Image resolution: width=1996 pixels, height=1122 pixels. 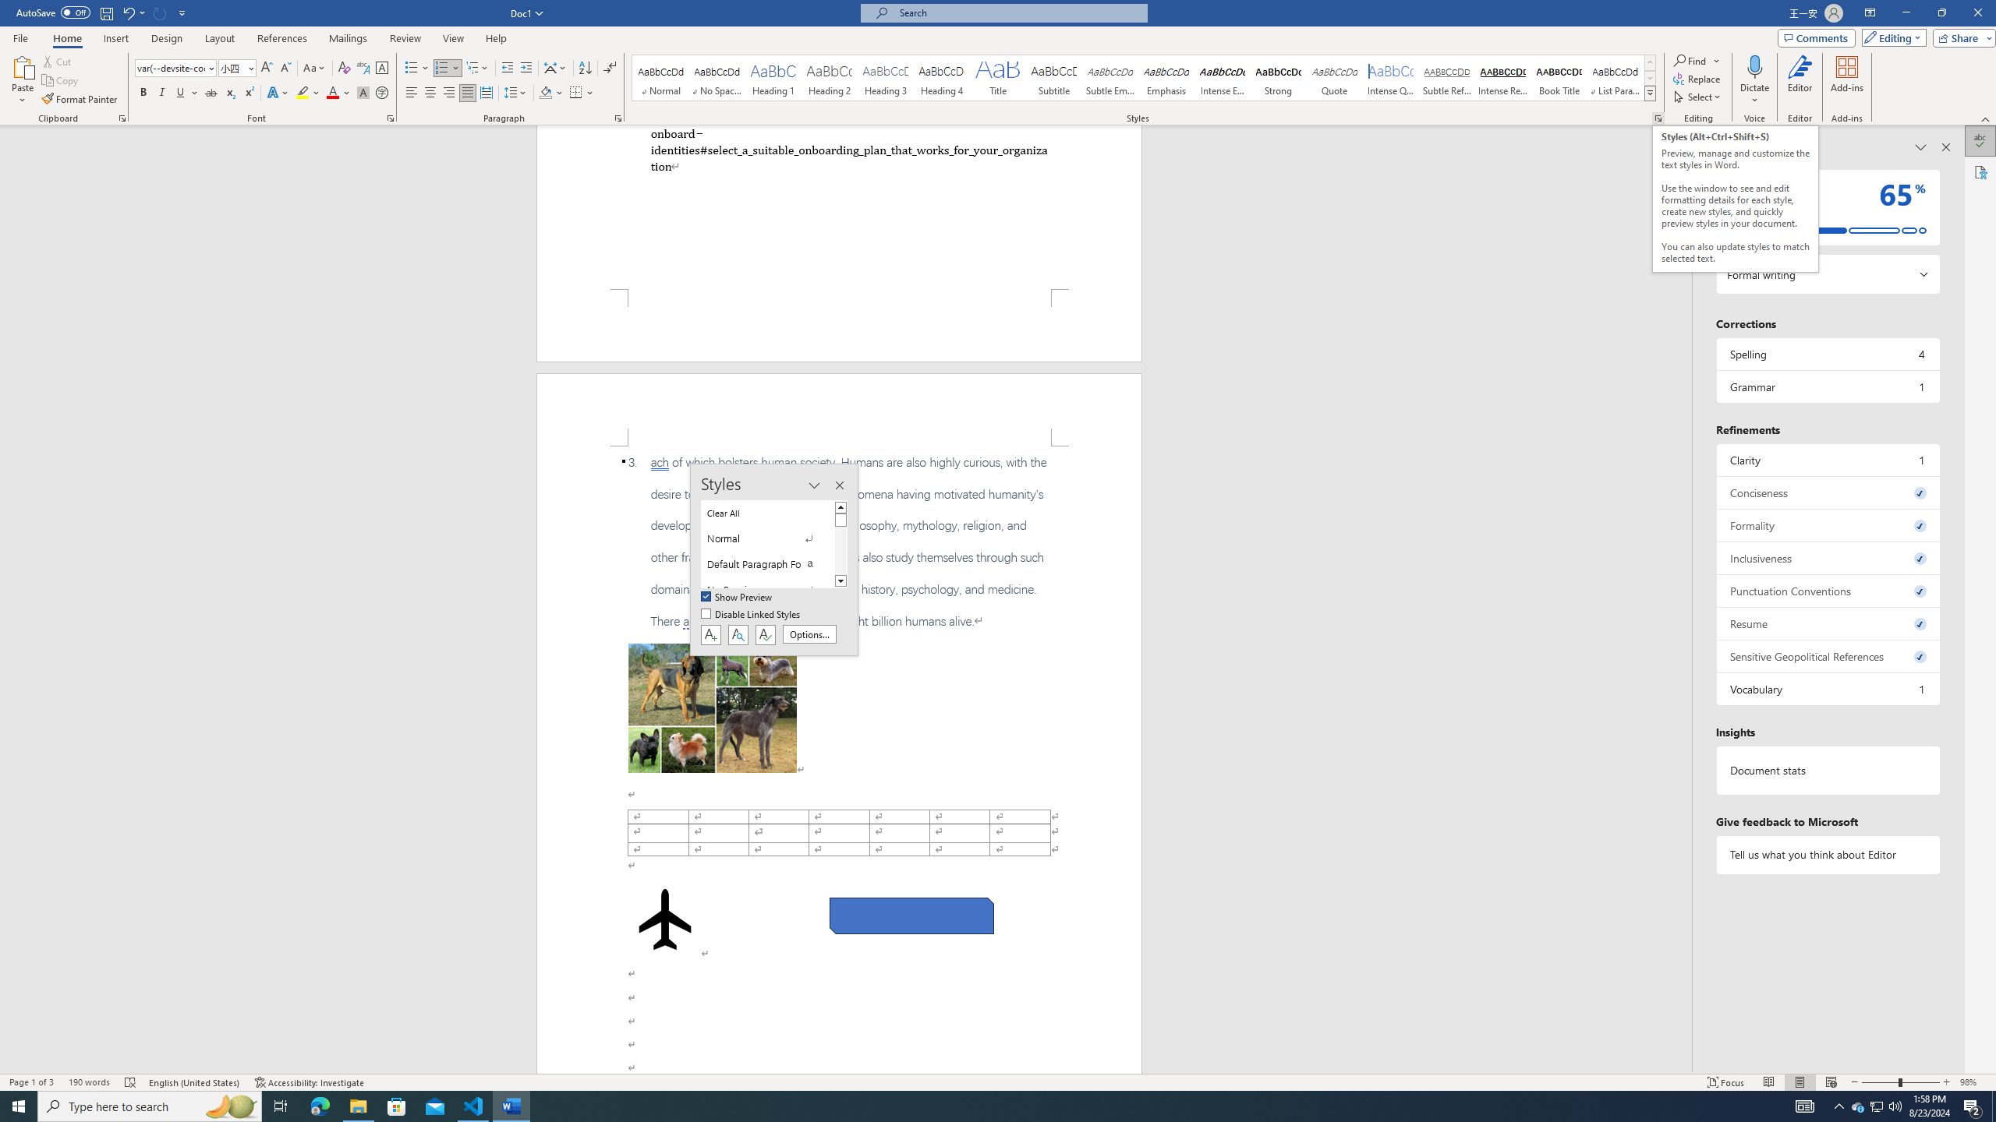 What do you see at coordinates (738, 598) in the screenshot?
I see `Show Preview` at bounding box center [738, 598].